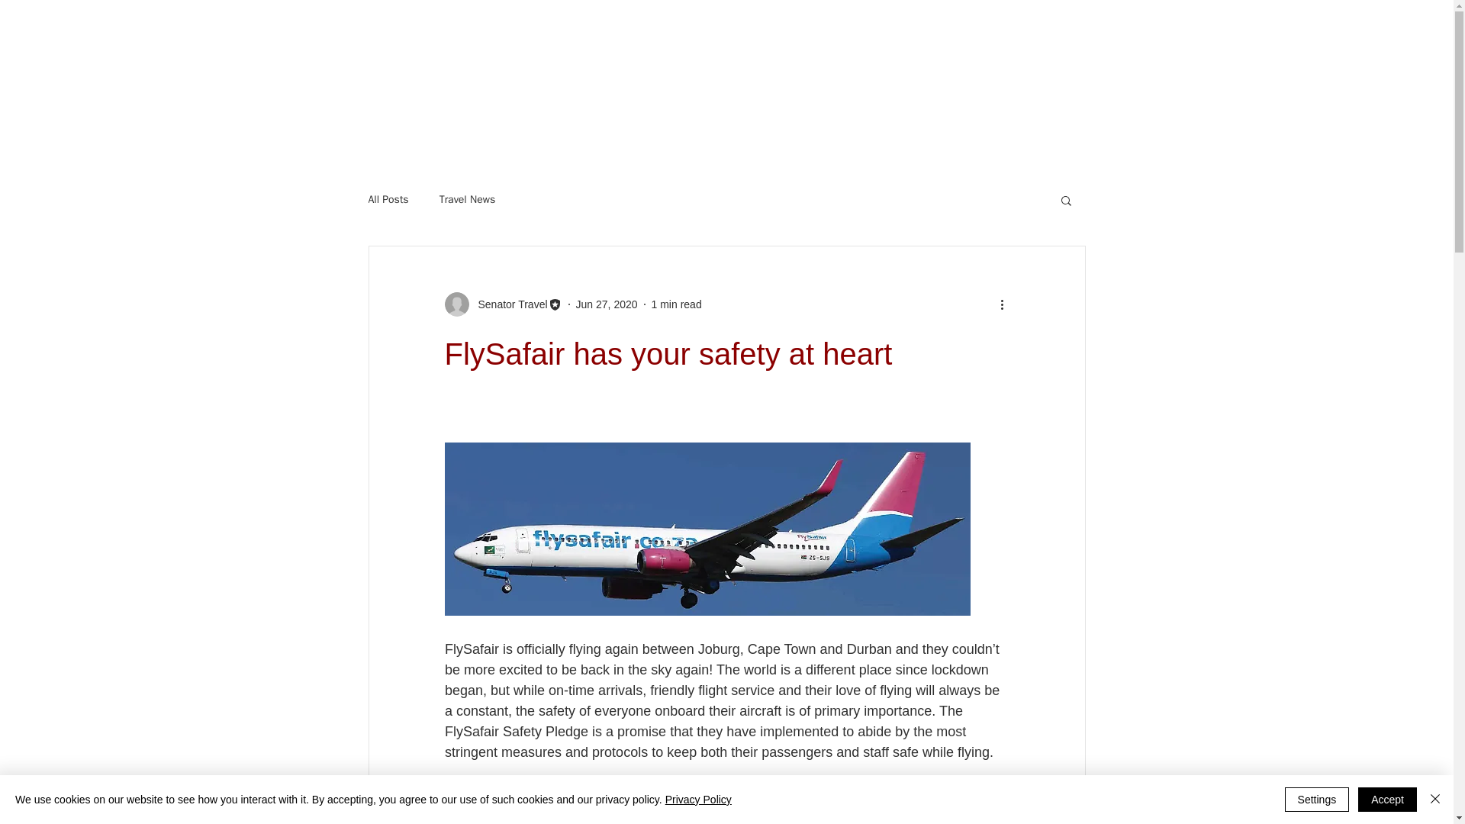  I want to click on 1 min read, so click(676, 304).